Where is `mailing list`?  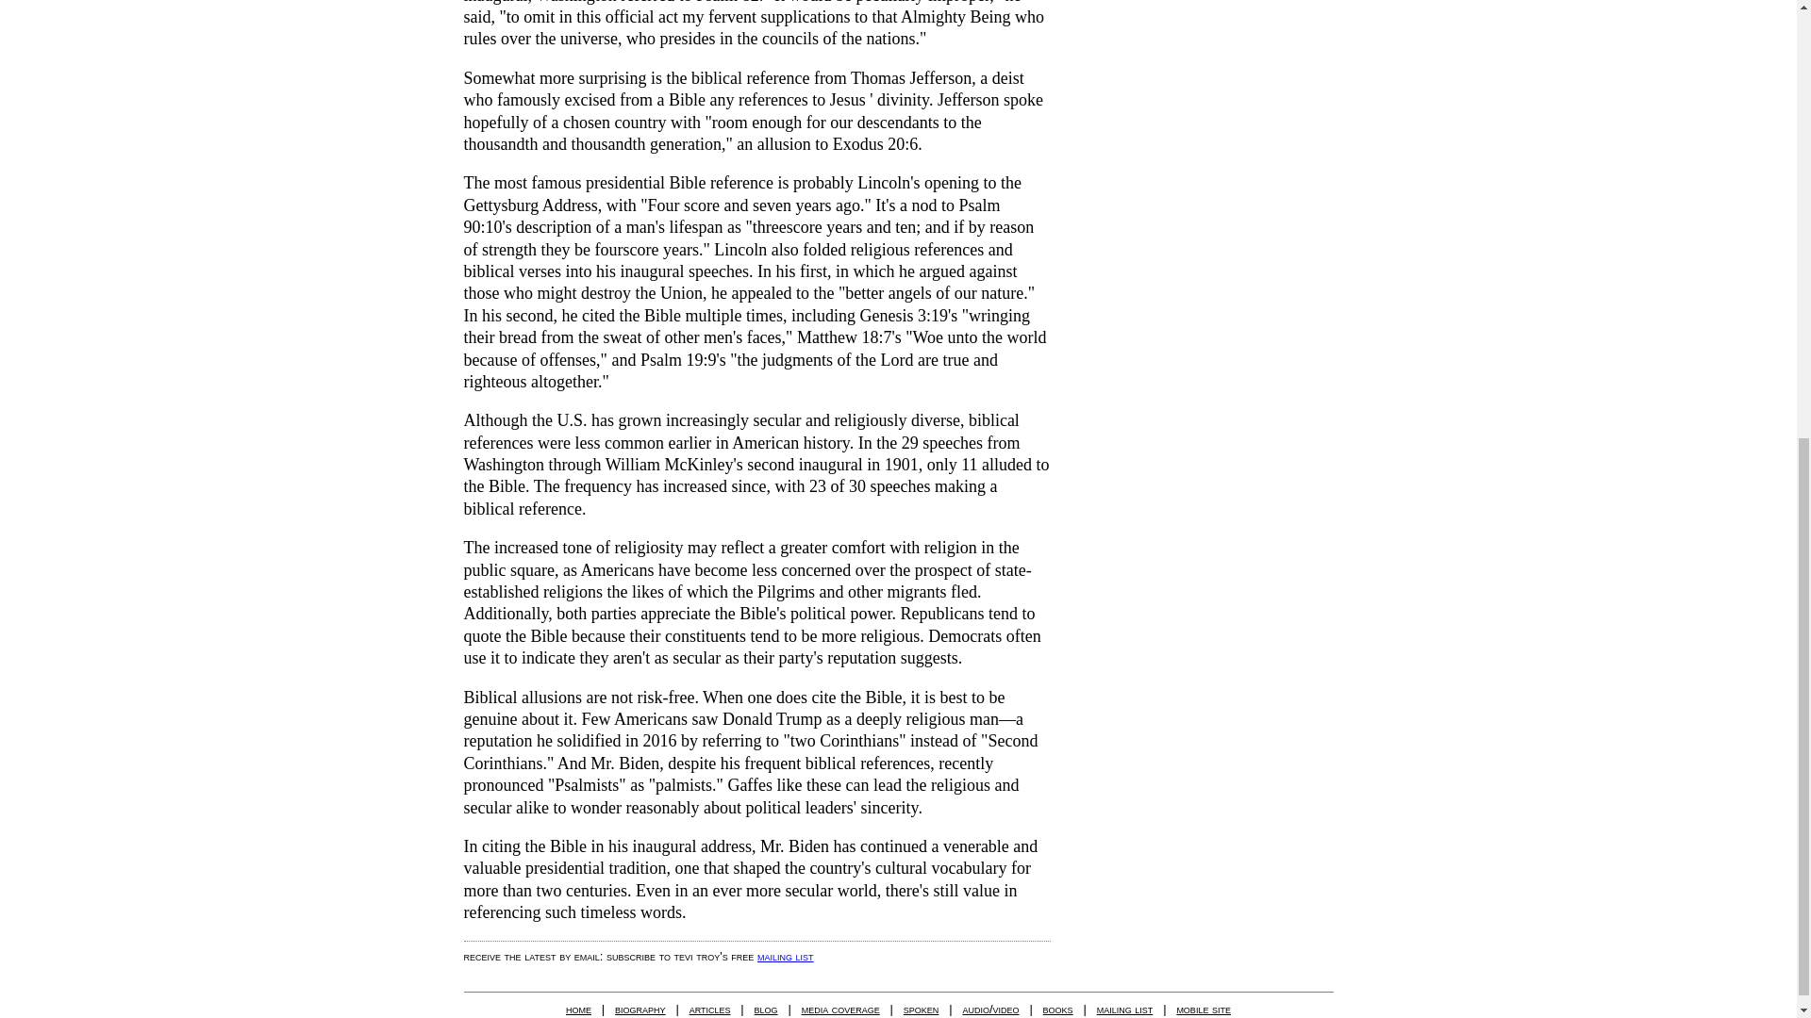
mailing list is located at coordinates (785, 956).